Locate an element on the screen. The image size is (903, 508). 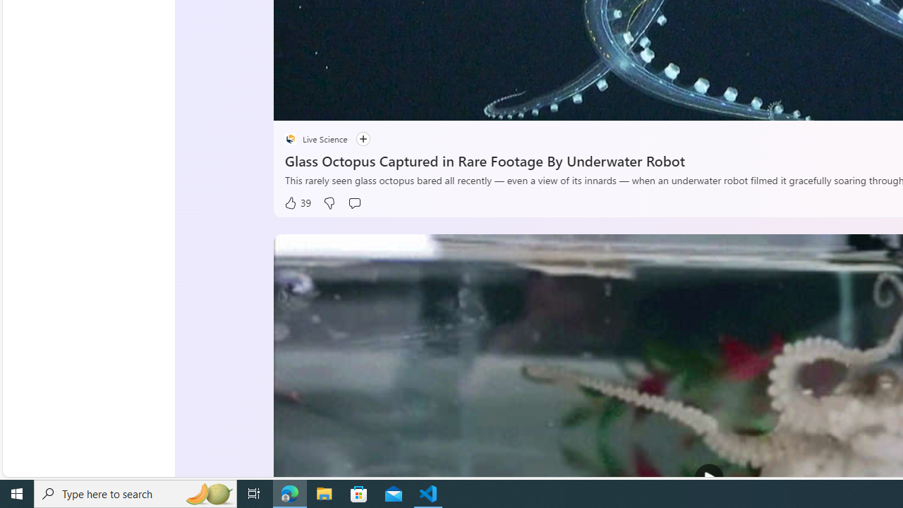
Follow is located at coordinates (363, 140).